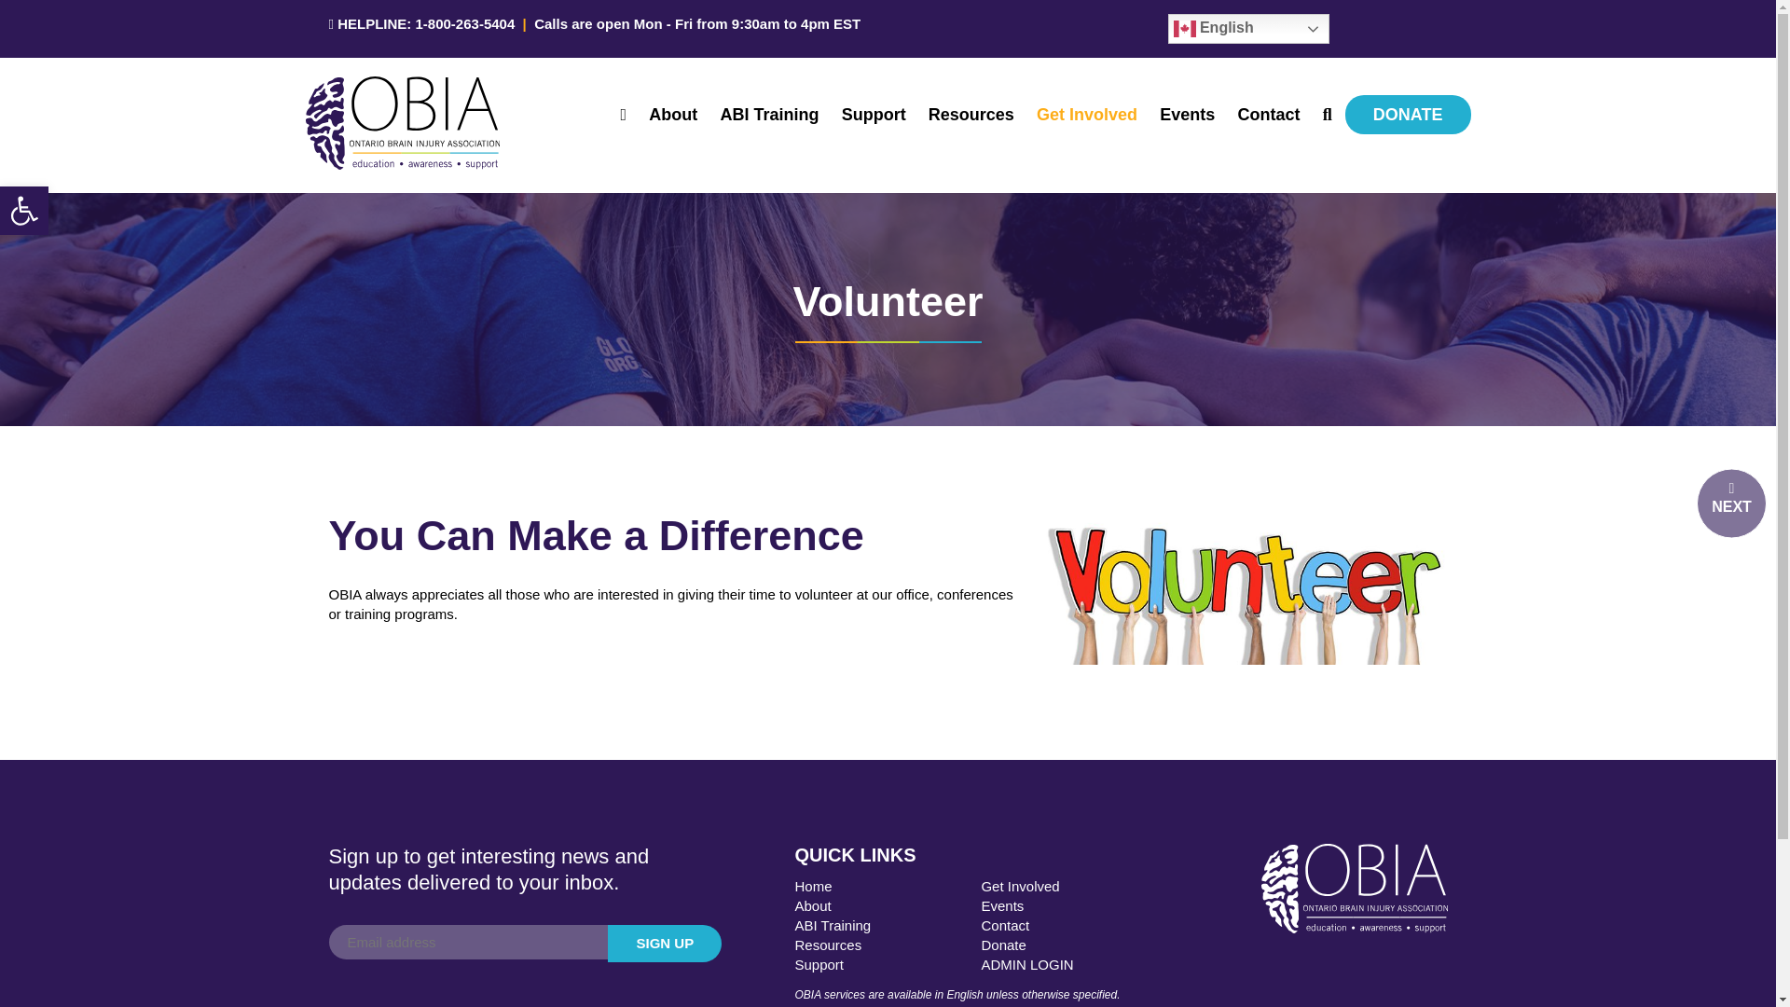 The height and width of the screenshot is (1007, 1790). I want to click on English, so click(1247, 29).